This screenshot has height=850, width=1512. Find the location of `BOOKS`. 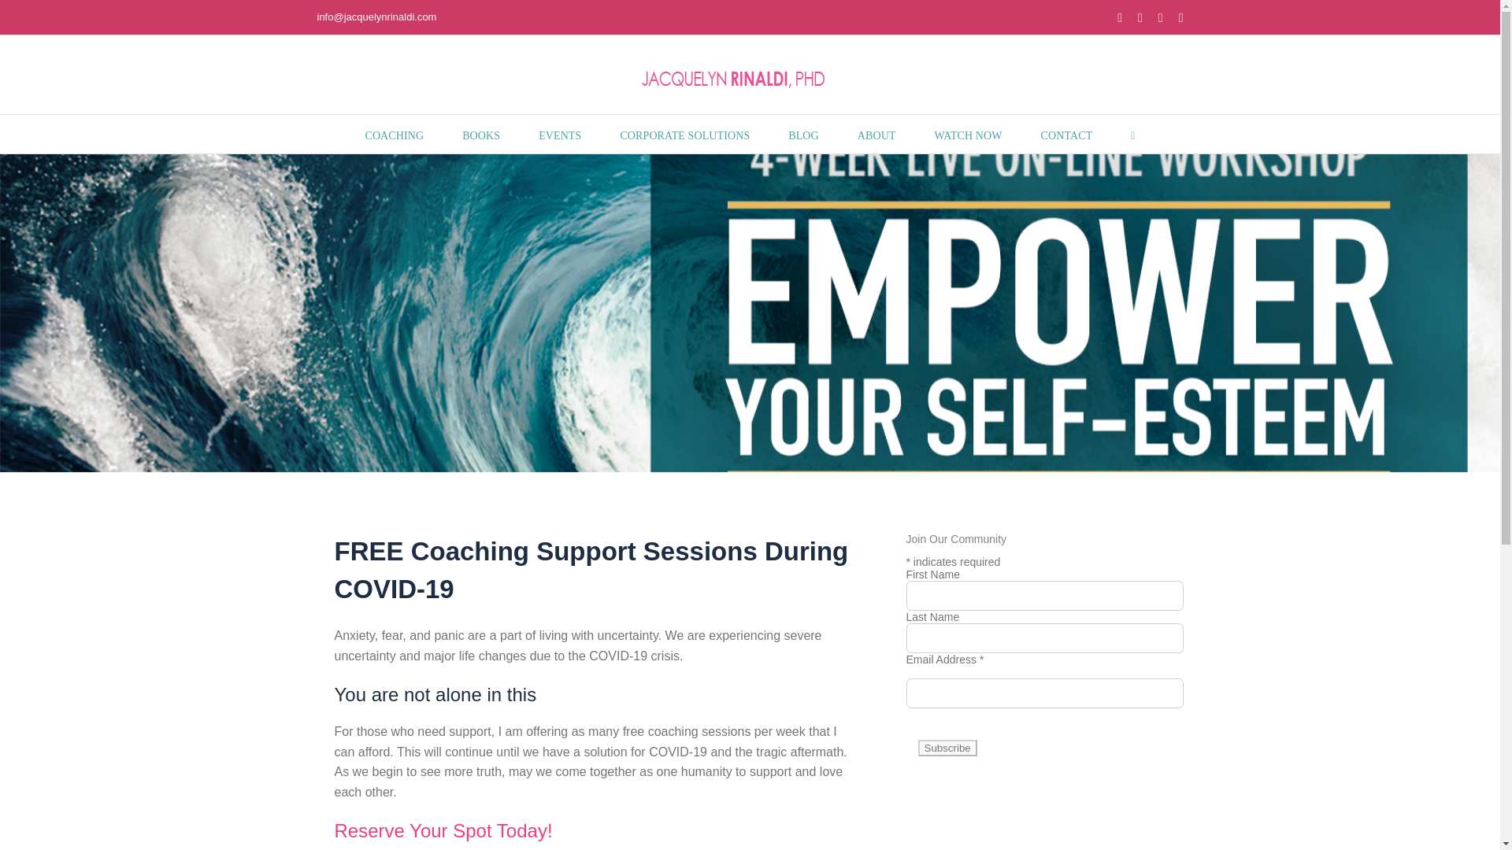

BOOKS is located at coordinates (481, 134).